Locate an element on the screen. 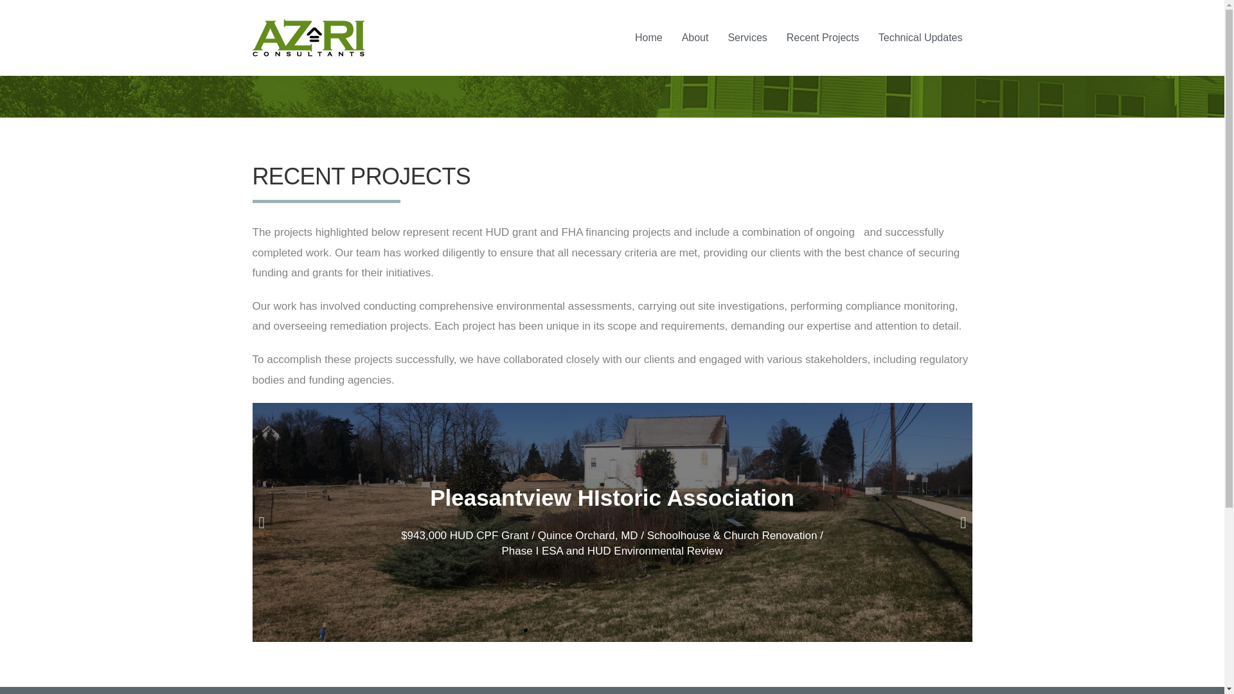 The width and height of the screenshot is (1234, 694). Home is located at coordinates (649, 37).